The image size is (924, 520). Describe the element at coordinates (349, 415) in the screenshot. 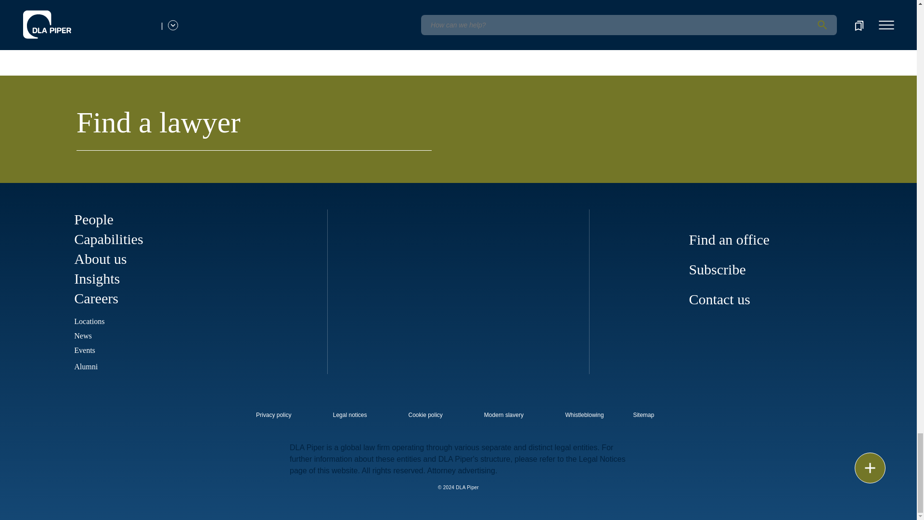

I see `internal` at that location.